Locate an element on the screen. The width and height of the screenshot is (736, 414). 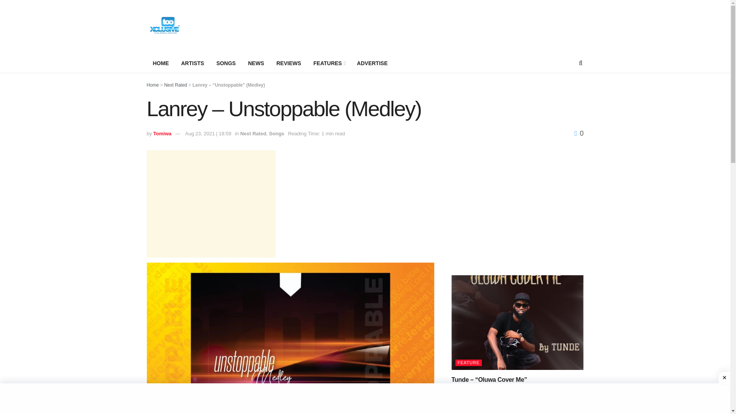
HOME is located at coordinates (161, 63).